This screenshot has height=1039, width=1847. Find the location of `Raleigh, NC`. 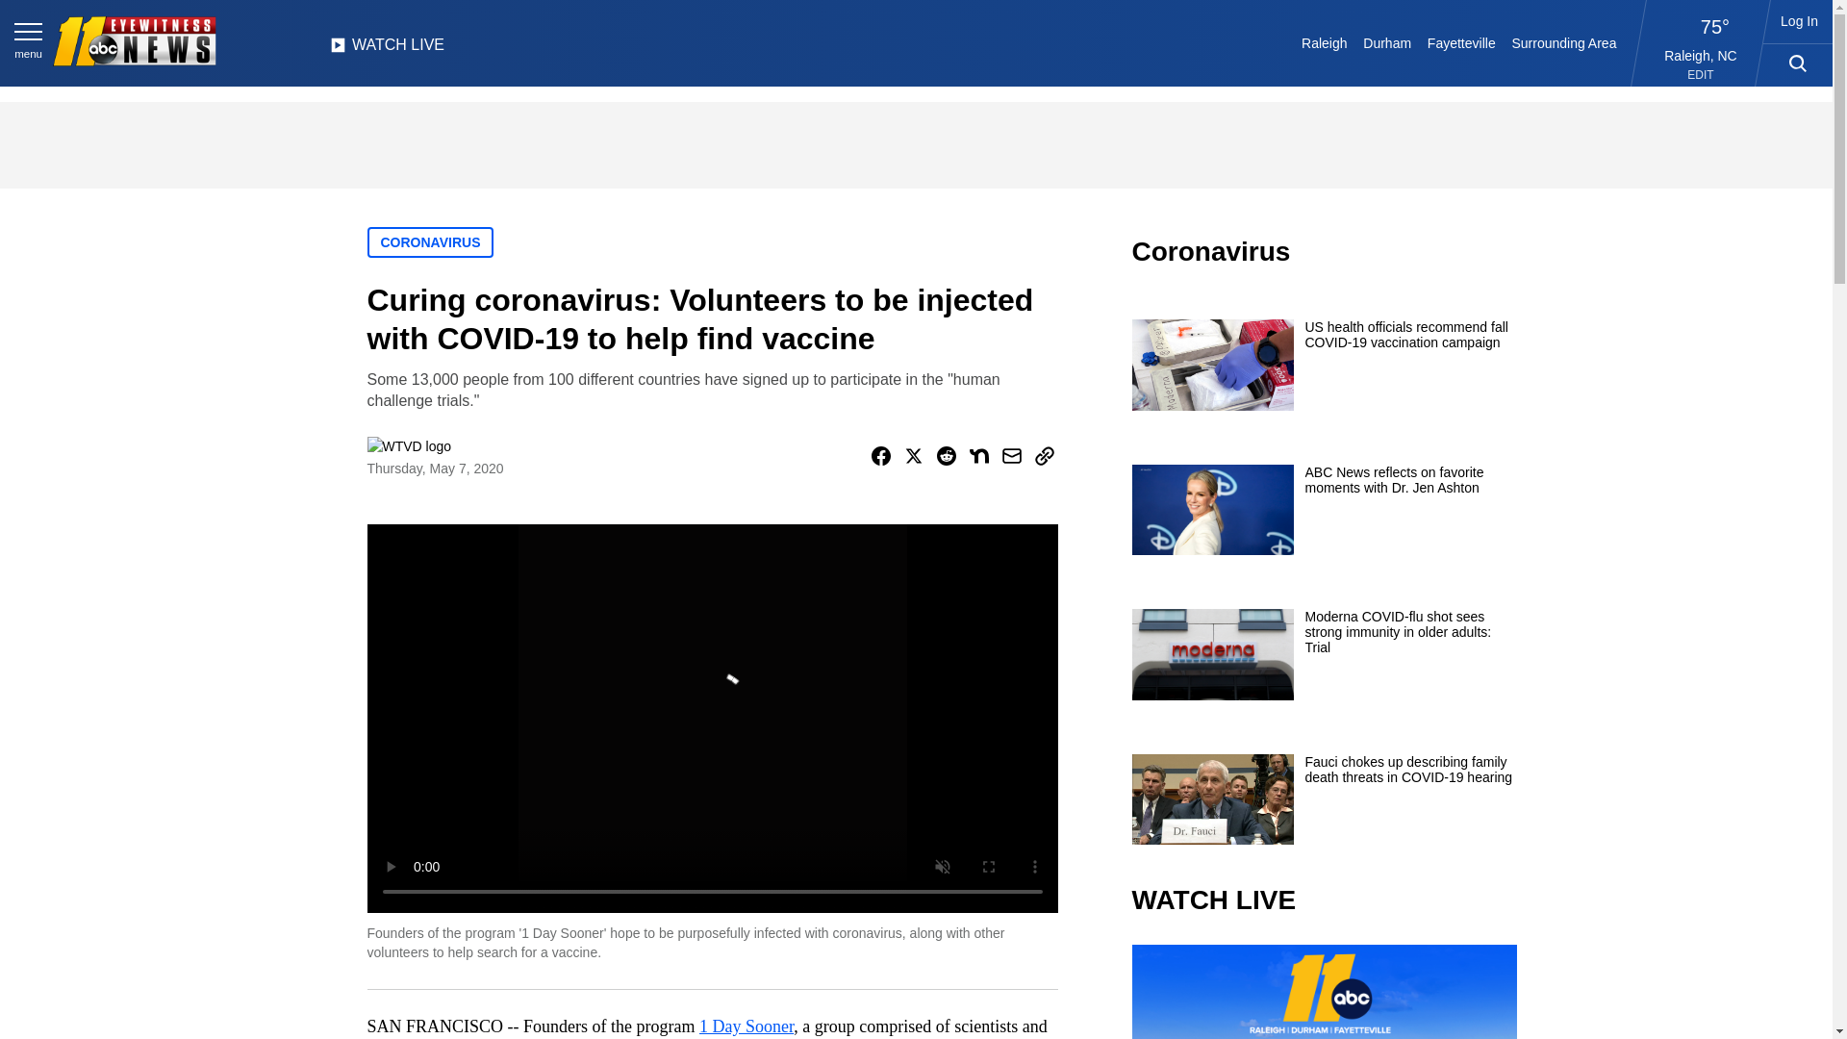

Raleigh, NC is located at coordinates (1701, 55).